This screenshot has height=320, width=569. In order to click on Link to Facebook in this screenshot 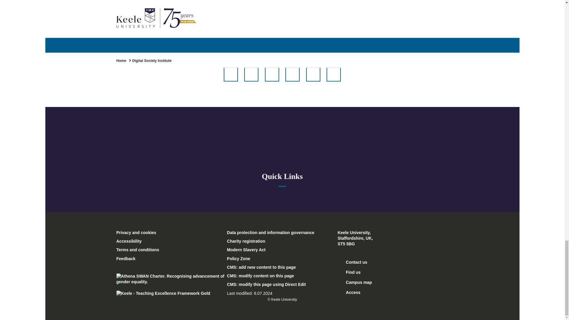, I will do `click(231, 74)`.